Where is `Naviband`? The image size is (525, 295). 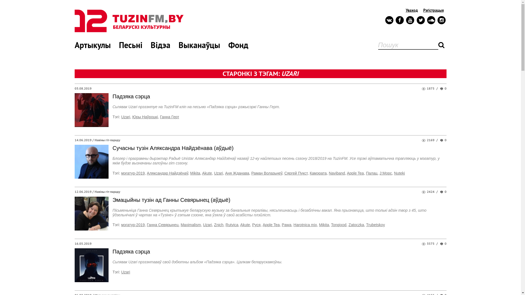 Naviband is located at coordinates (337, 173).